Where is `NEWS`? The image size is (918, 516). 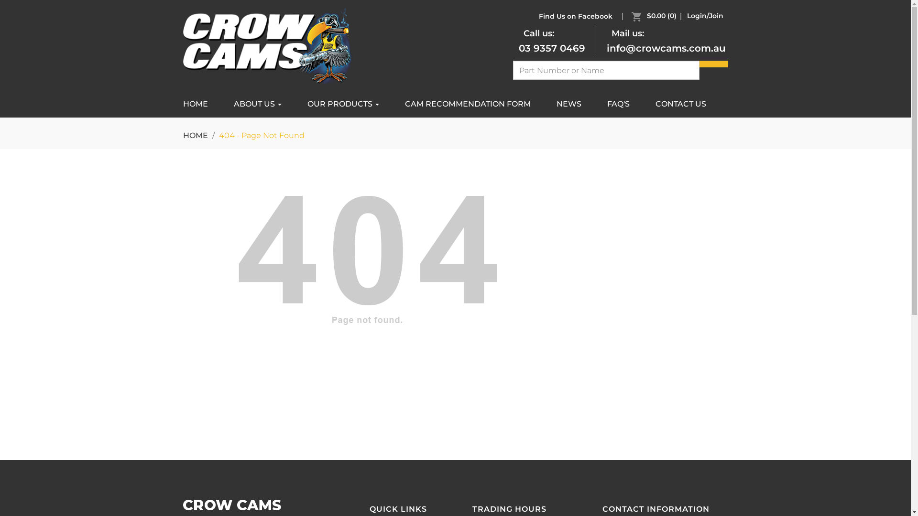 NEWS is located at coordinates (568, 104).